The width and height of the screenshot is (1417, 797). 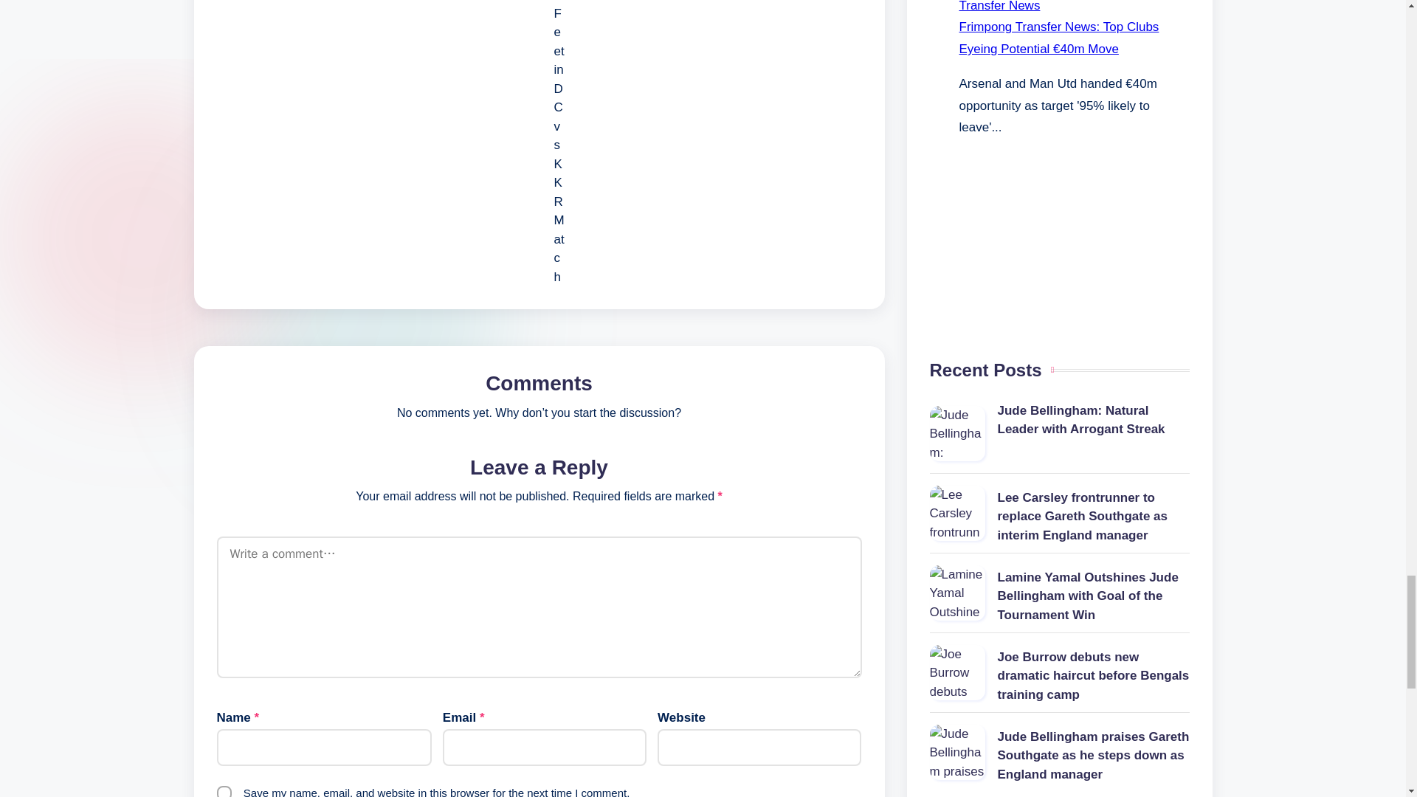 I want to click on yes, so click(x=224, y=791).